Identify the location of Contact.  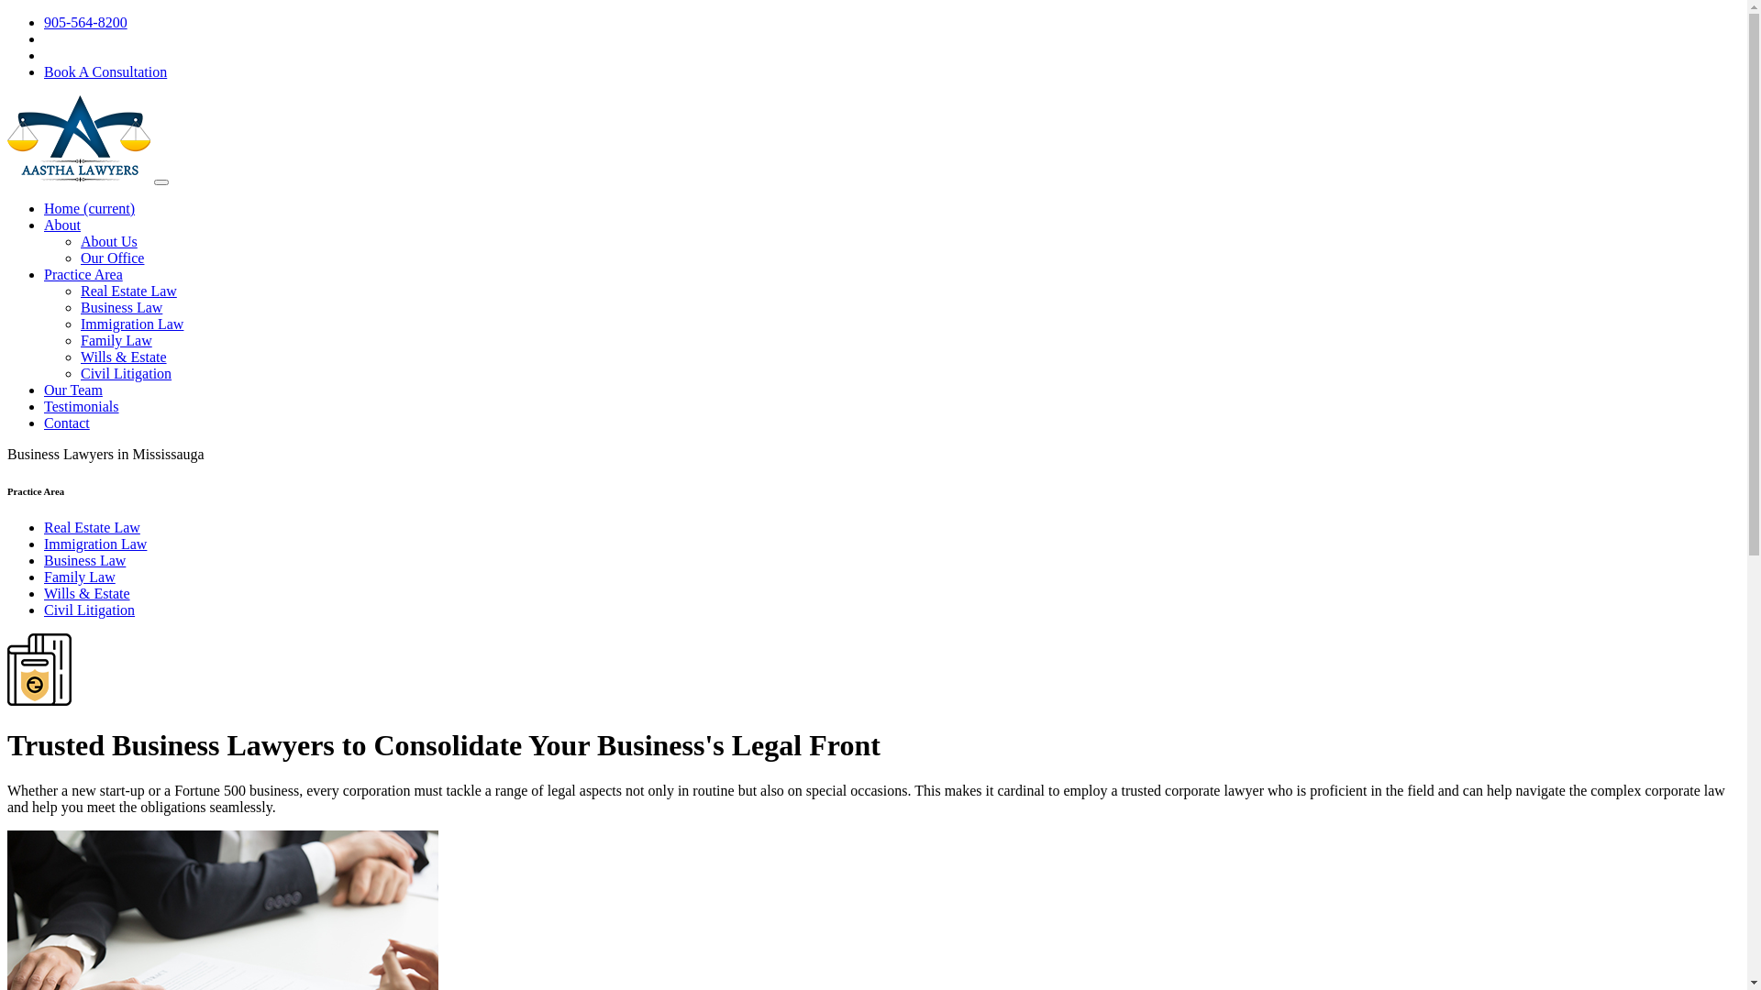
(67, 423).